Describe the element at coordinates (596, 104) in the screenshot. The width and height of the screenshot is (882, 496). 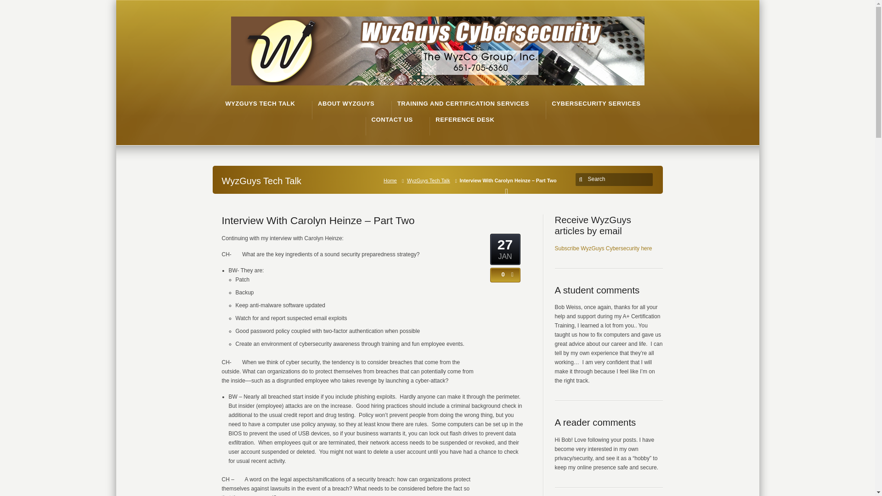
I see `CYBERSECURITY SERVICES` at that location.